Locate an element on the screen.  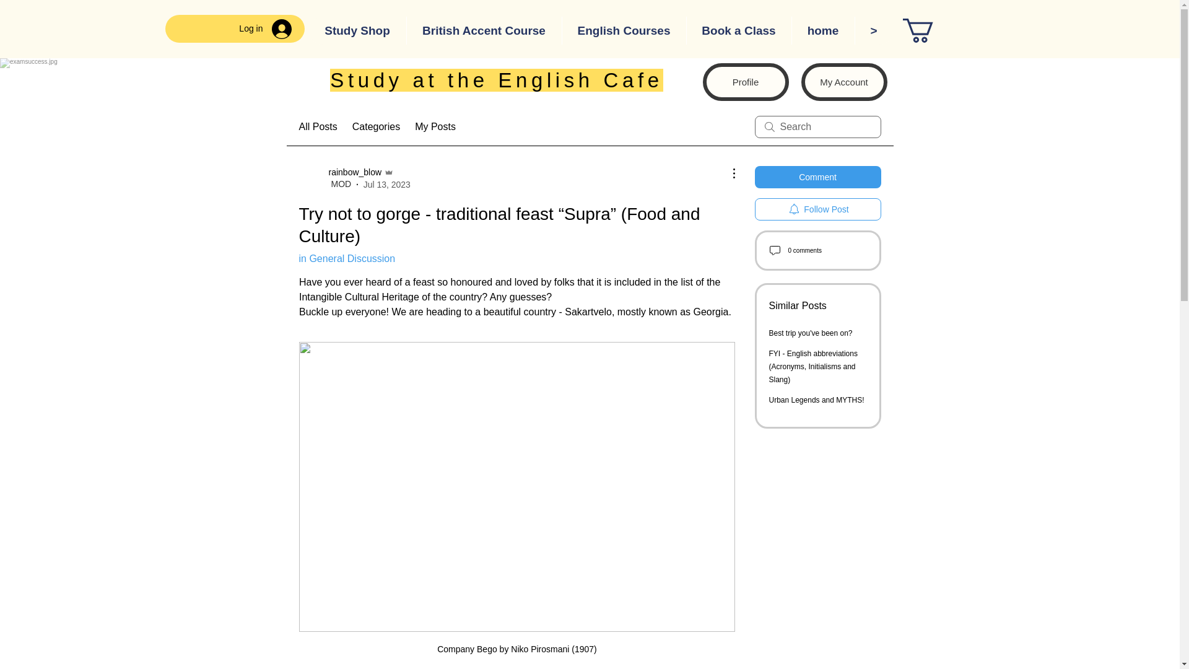
My Account is located at coordinates (844, 82).